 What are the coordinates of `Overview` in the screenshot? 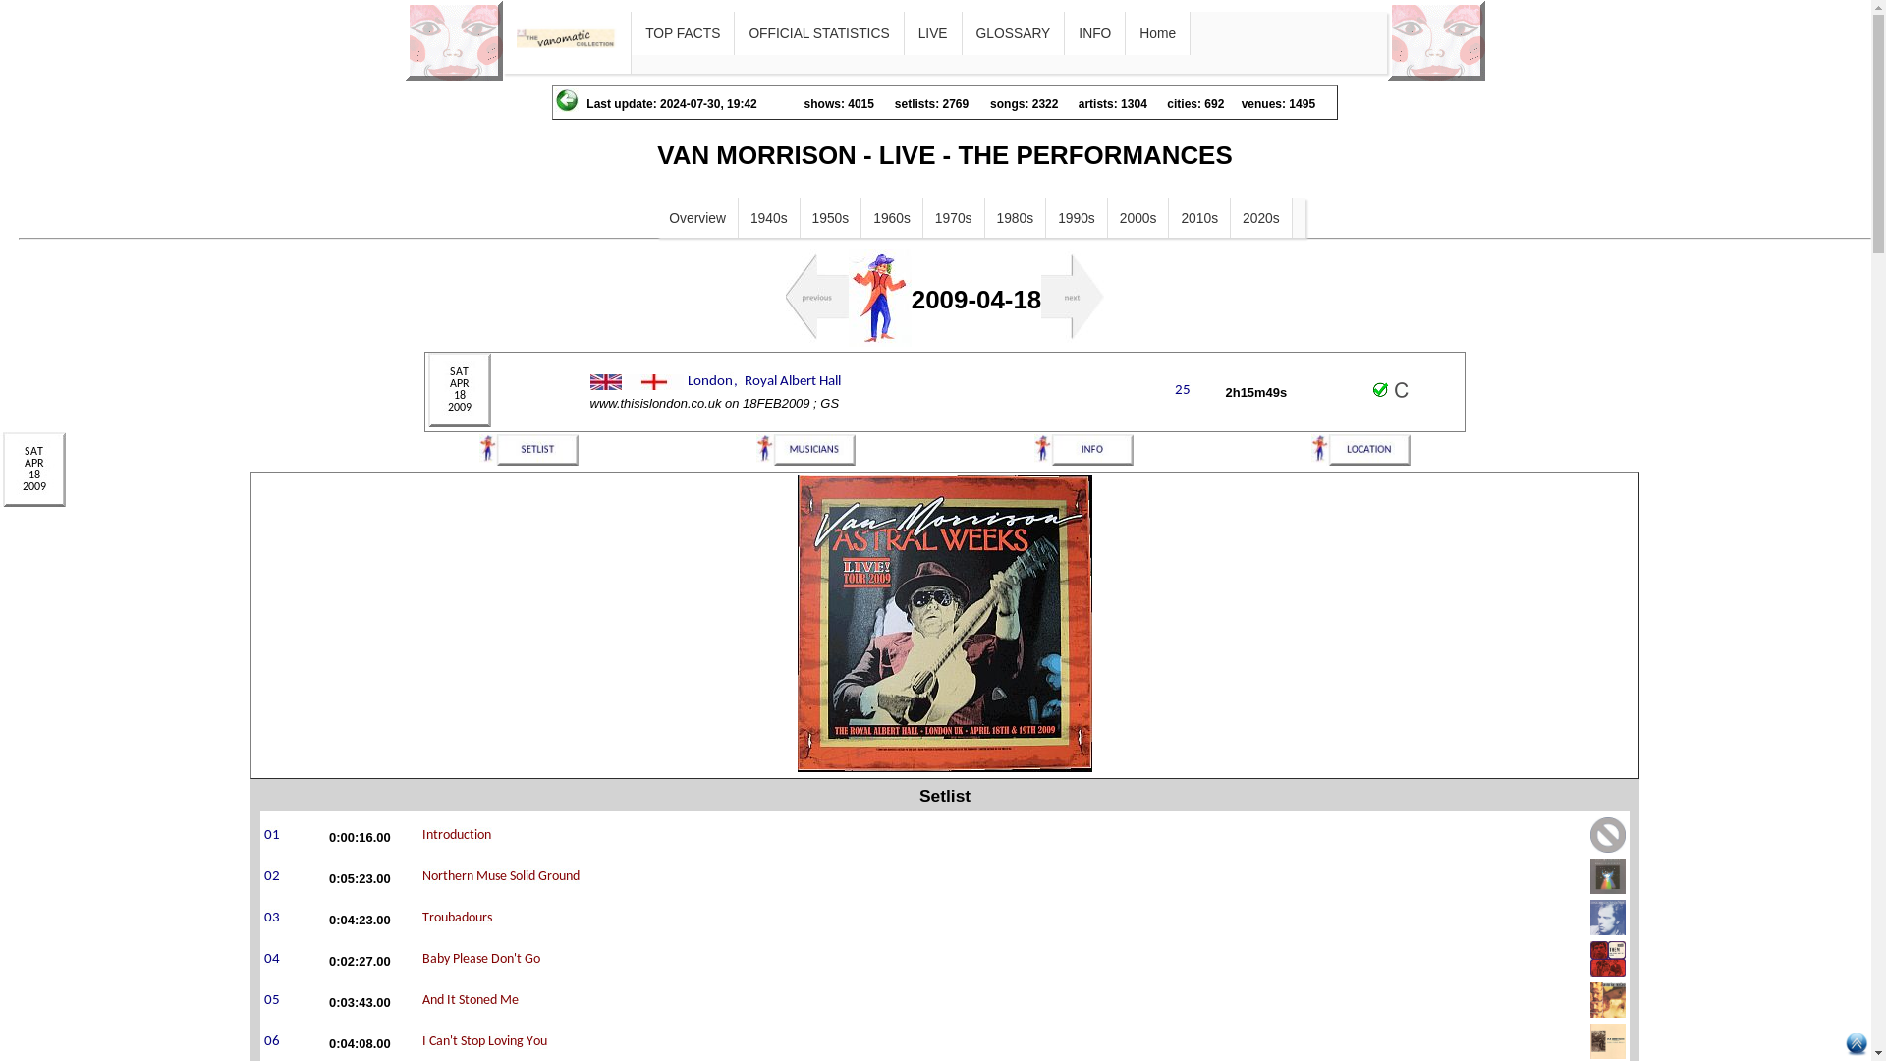 It's located at (696, 217).